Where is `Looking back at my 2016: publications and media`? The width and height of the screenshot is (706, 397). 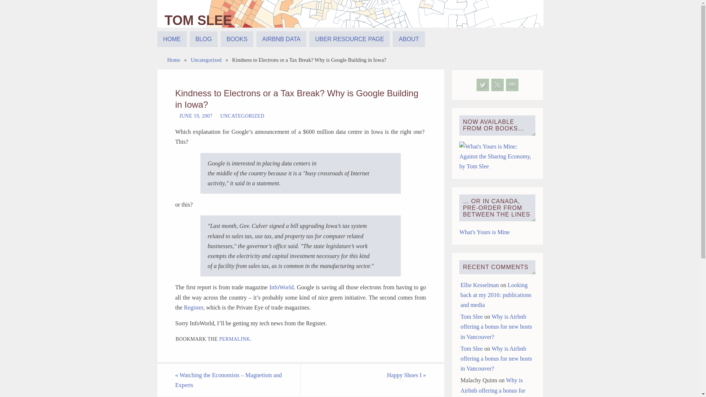
Looking back at my 2016: publications and media is located at coordinates (496, 295).